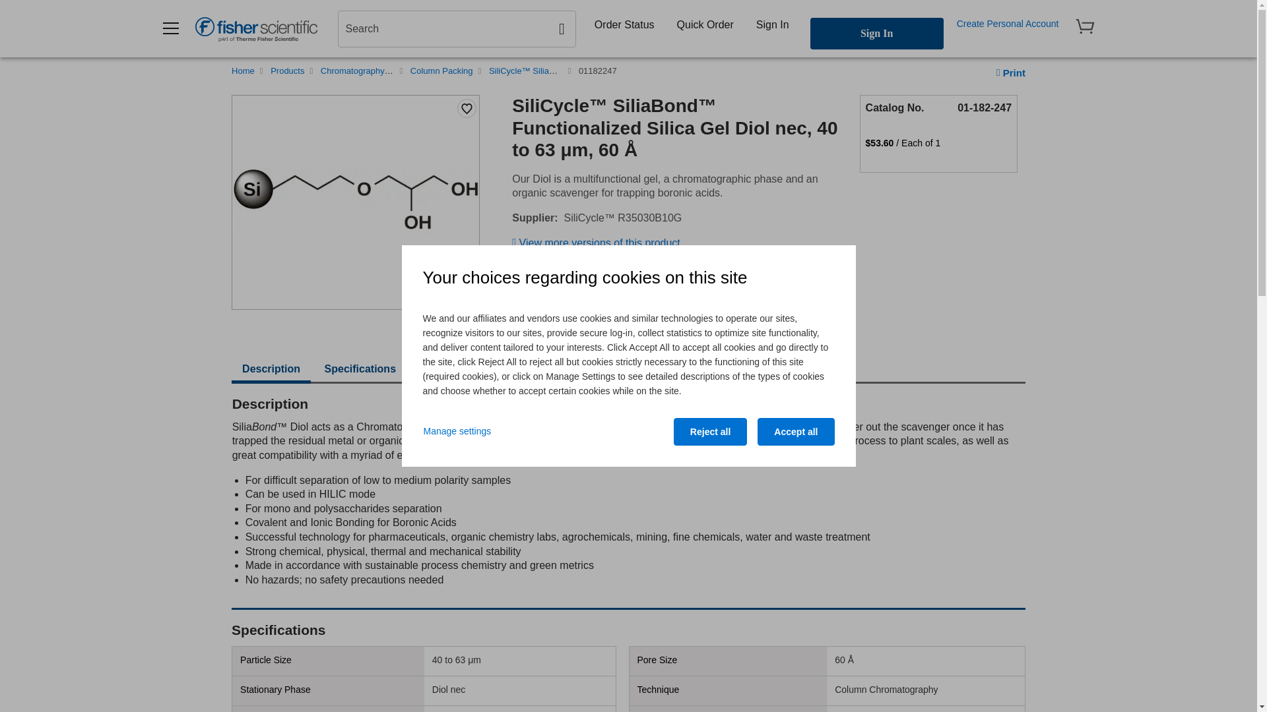  What do you see at coordinates (877, 33) in the screenshot?
I see `Sign In` at bounding box center [877, 33].